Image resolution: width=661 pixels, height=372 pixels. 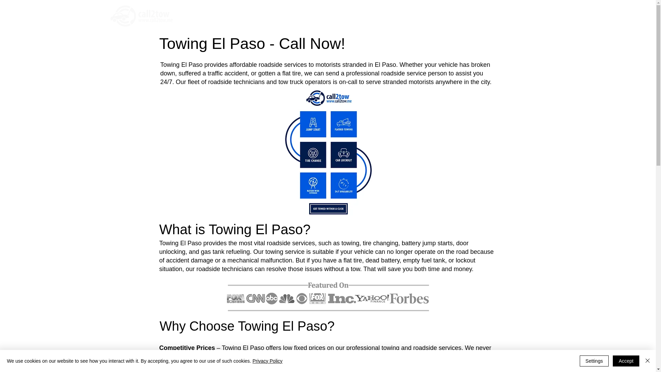 What do you see at coordinates (626, 361) in the screenshot?
I see `Accept` at bounding box center [626, 361].